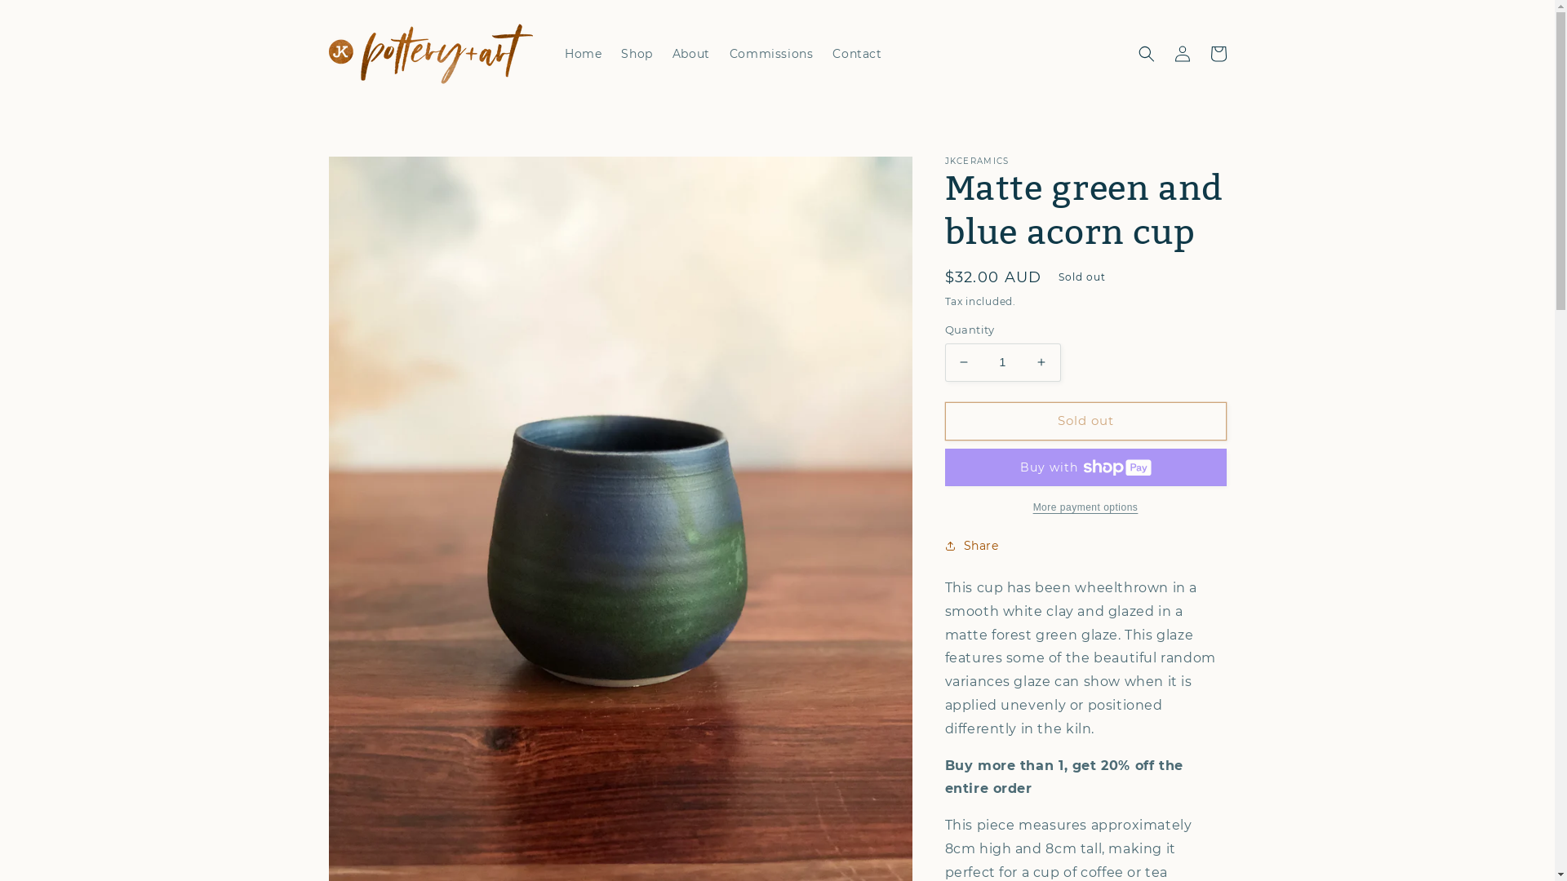 Image resolution: width=1567 pixels, height=881 pixels. Describe the element at coordinates (963, 362) in the screenshot. I see `Decrease quantity for Matte green and blue acorn cup` at that location.